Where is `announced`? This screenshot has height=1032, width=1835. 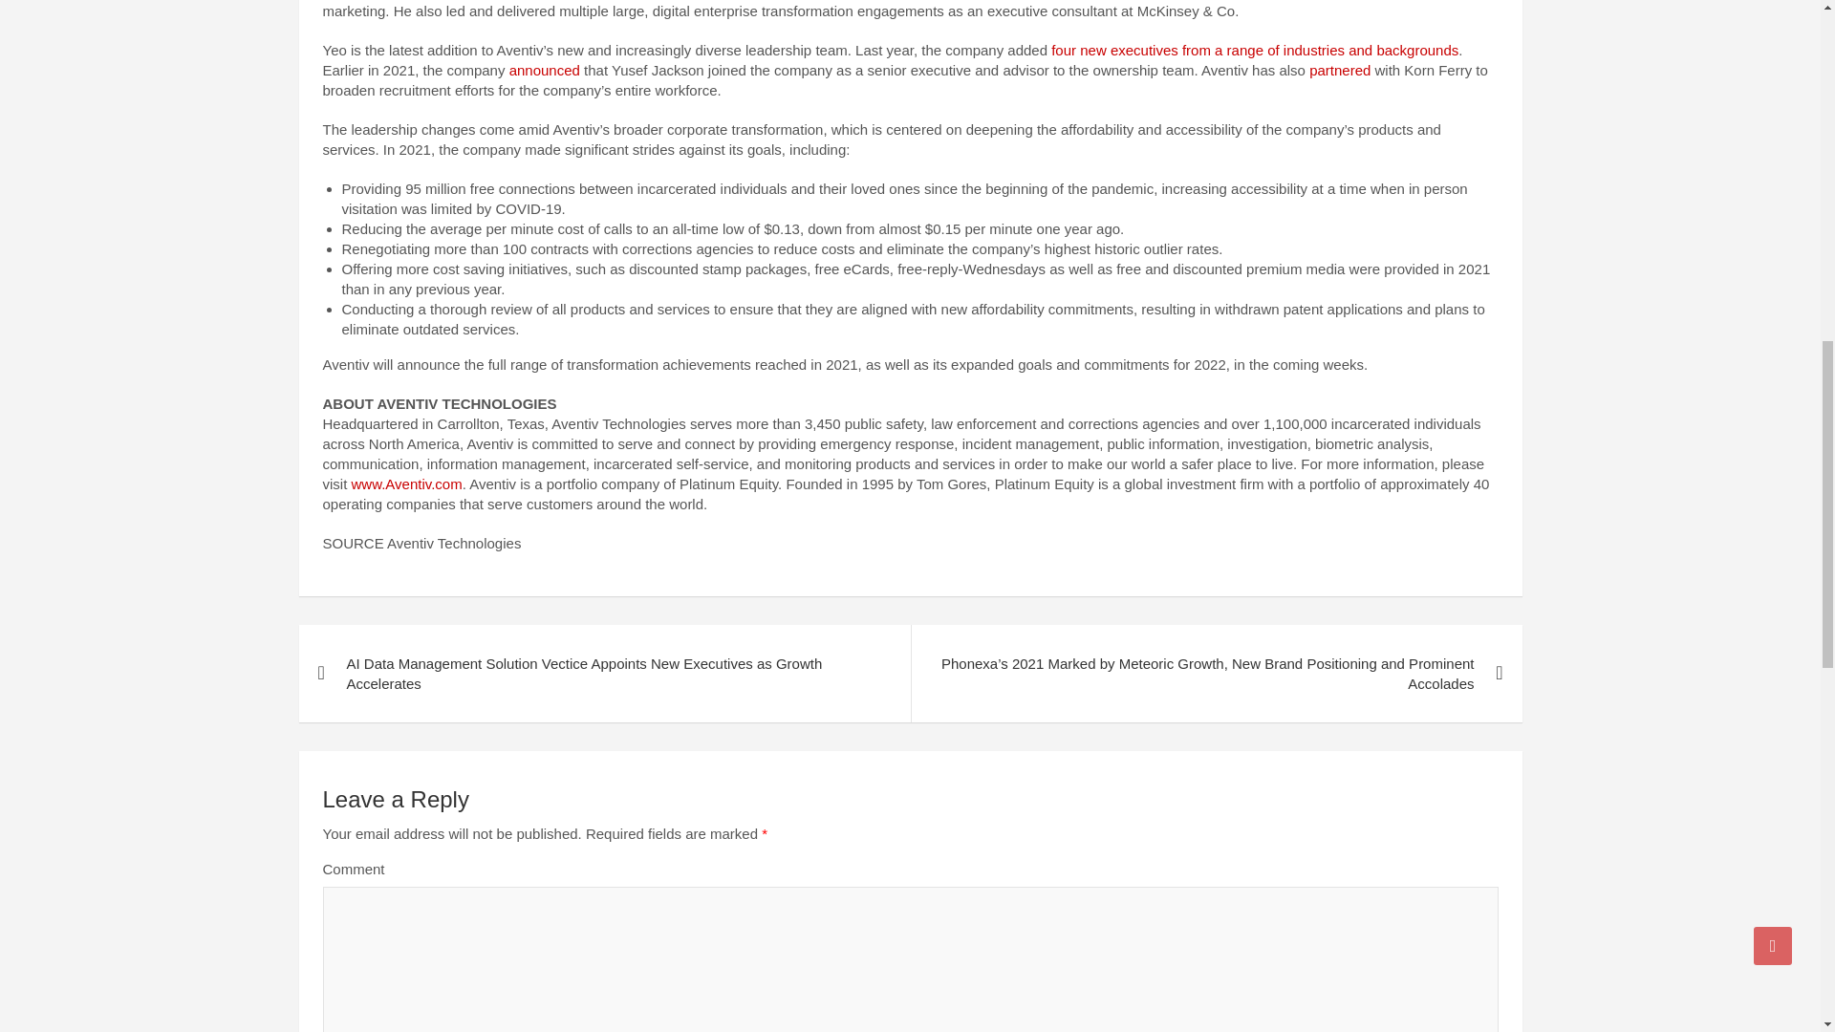 announced is located at coordinates (545, 70).